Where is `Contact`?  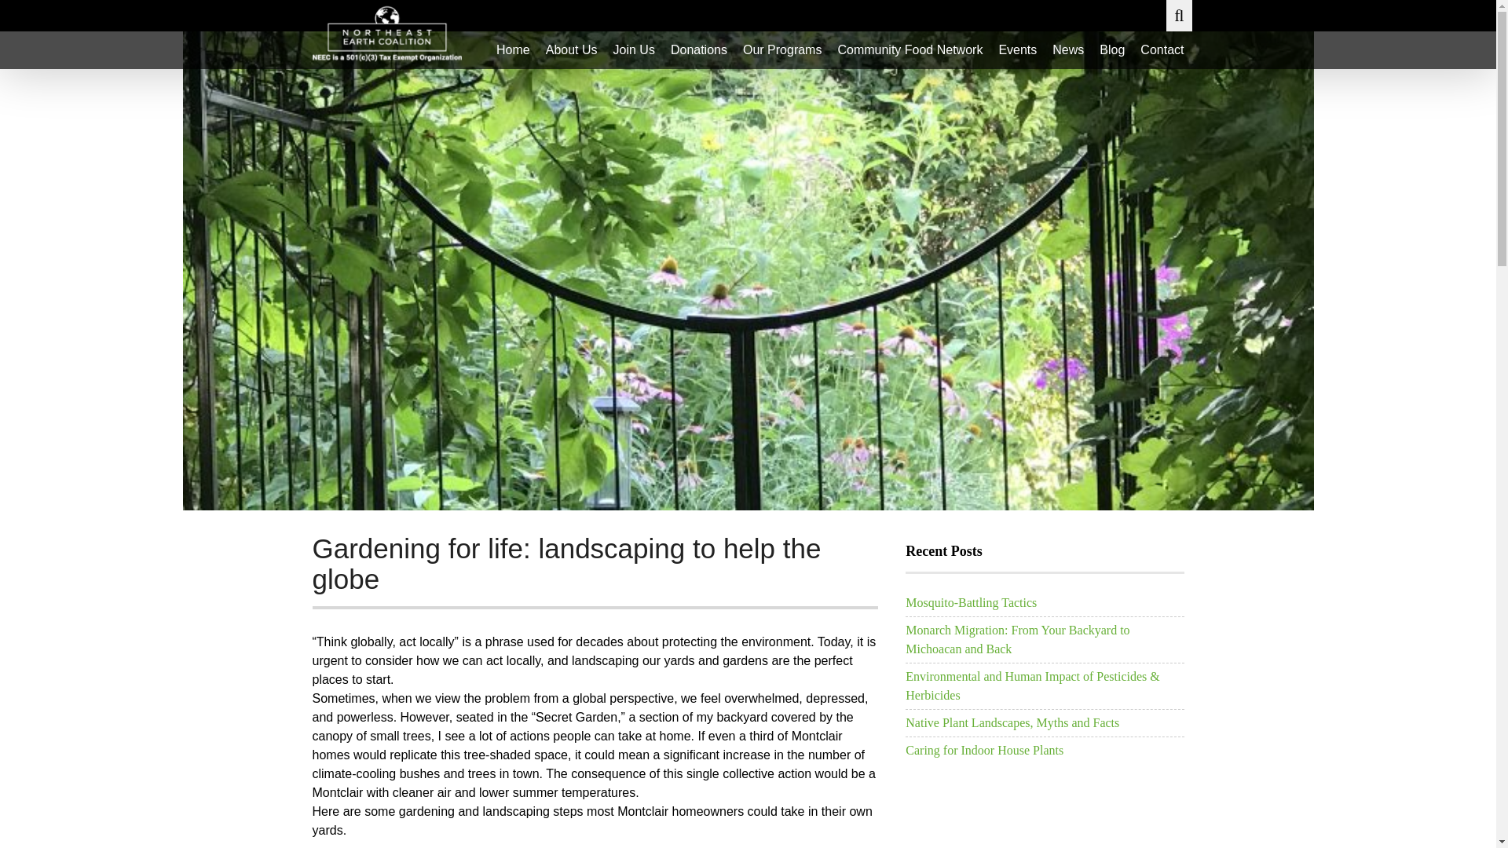 Contact is located at coordinates (1161, 49).